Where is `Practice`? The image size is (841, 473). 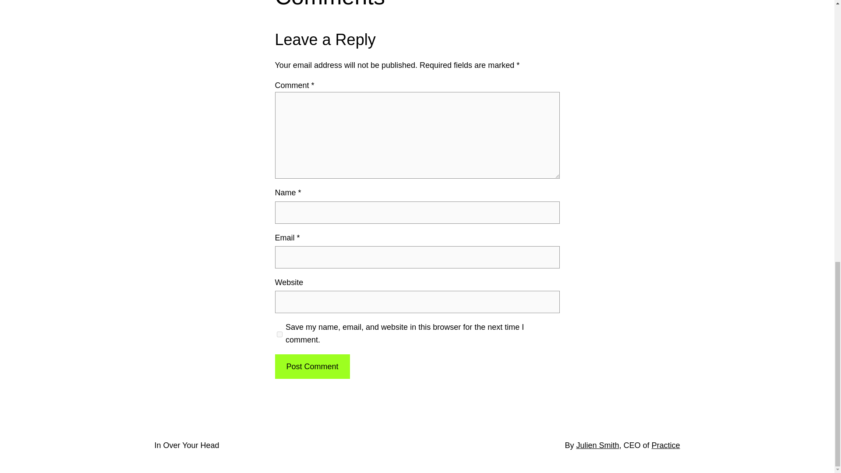 Practice is located at coordinates (665, 445).